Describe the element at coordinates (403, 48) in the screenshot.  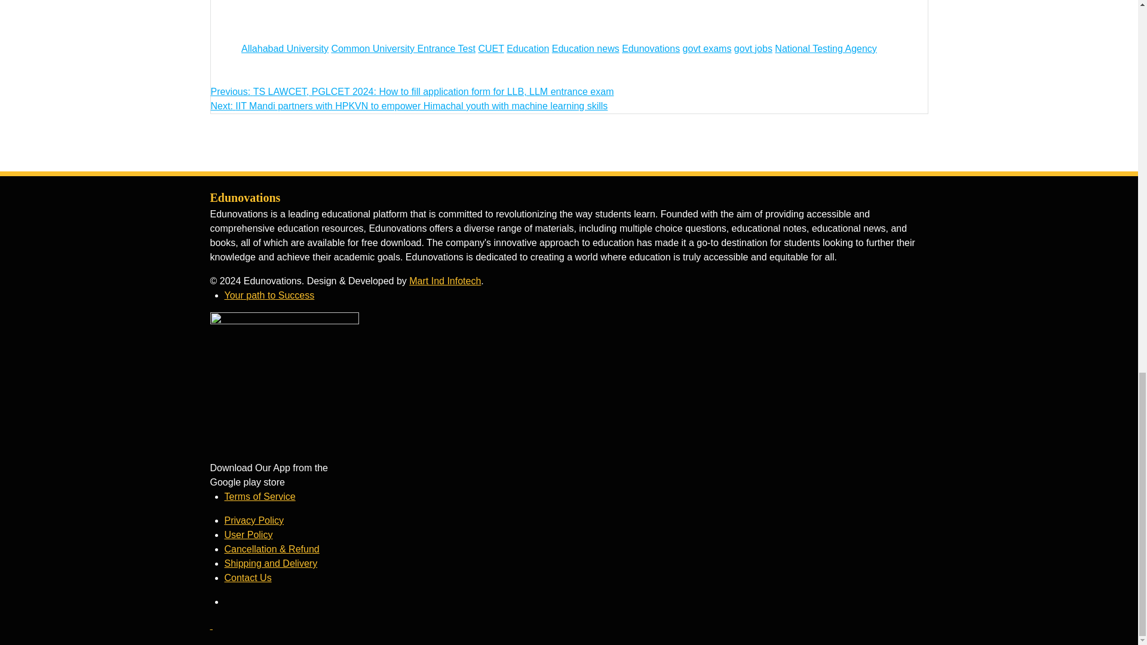
I see `Common University Entrance Test` at that location.